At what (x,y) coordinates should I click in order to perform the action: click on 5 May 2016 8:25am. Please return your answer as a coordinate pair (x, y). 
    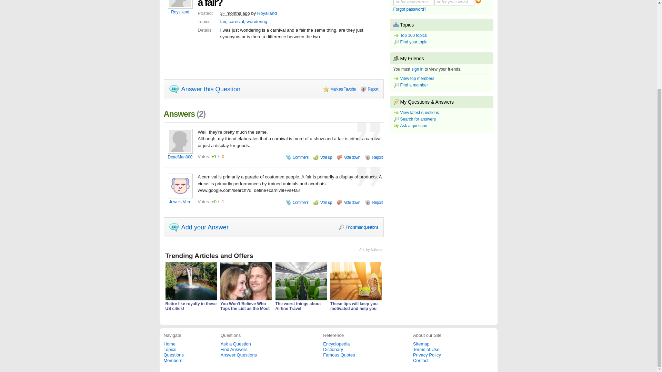
    Looking at the image, I should click on (234, 13).